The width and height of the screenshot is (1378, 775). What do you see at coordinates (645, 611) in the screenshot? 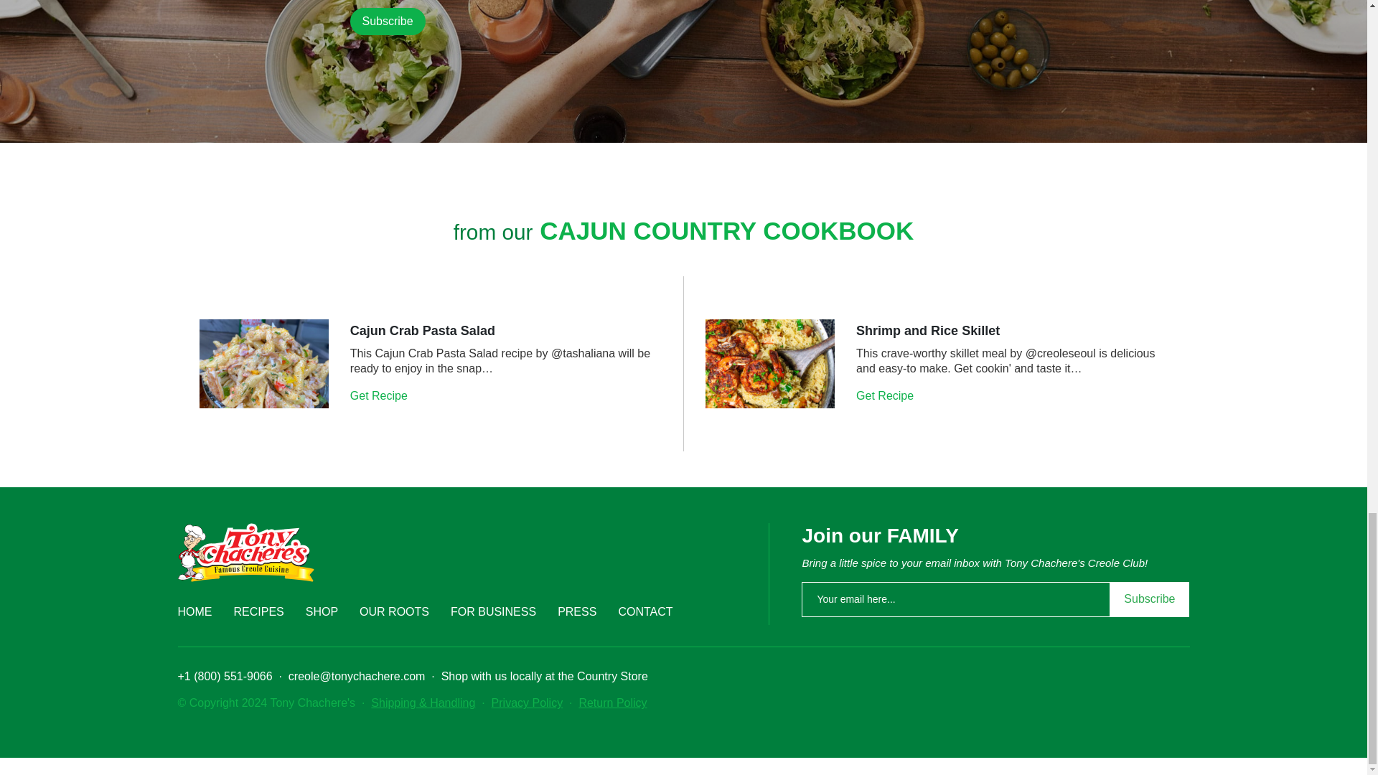
I see `CONTACT` at bounding box center [645, 611].